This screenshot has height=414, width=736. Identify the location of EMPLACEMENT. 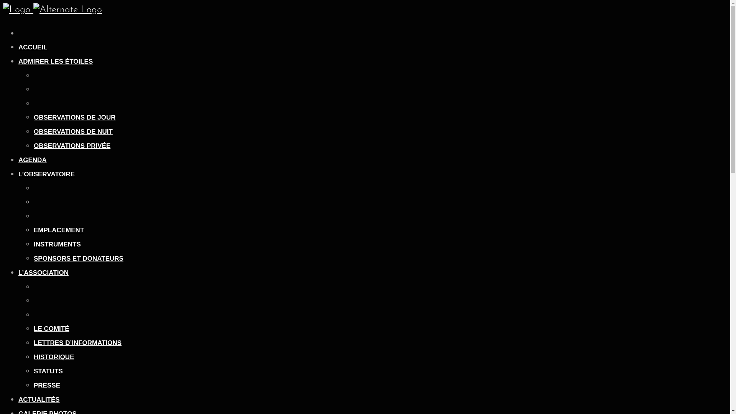
(59, 230).